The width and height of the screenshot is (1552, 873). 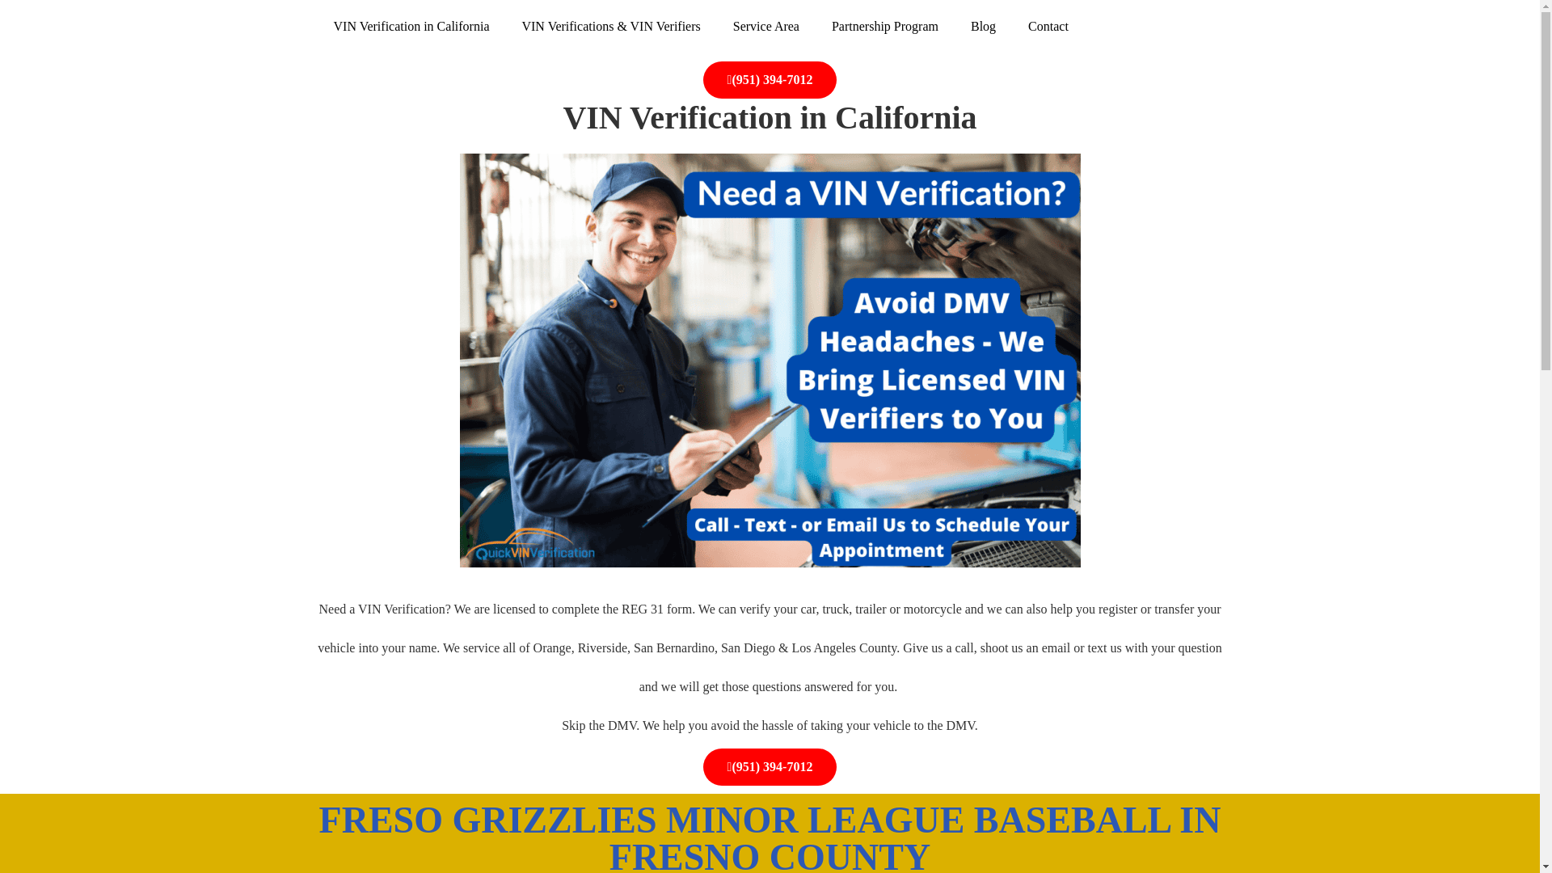 I want to click on Partnership Program, so click(x=884, y=26).